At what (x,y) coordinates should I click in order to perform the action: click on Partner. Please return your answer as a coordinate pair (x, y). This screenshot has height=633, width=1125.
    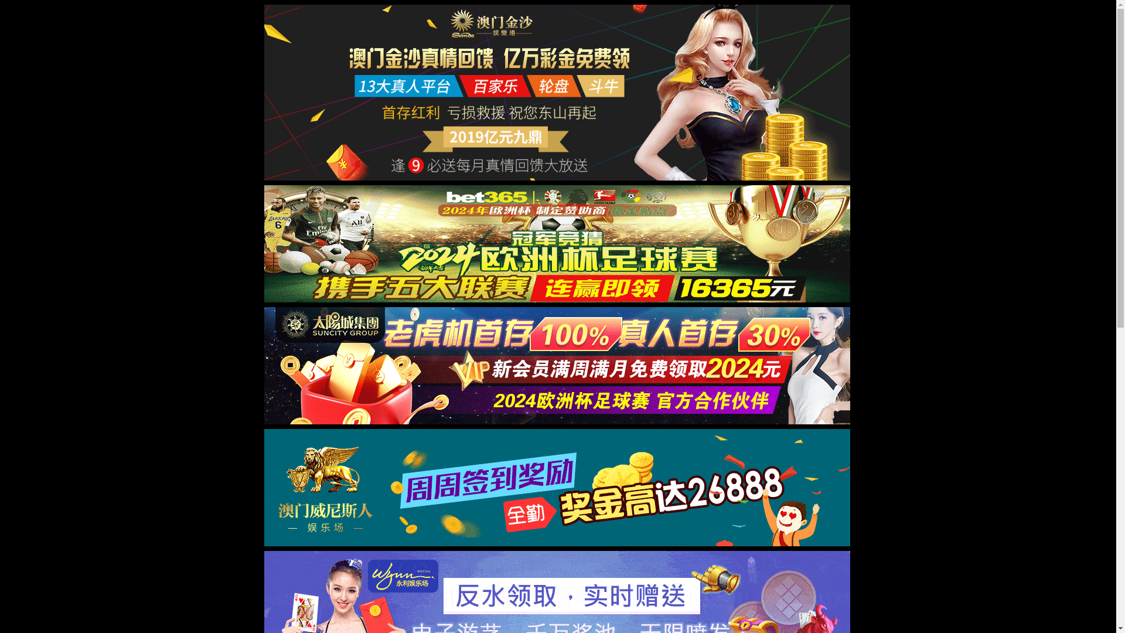
    Looking at the image, I should click on (651, 24).